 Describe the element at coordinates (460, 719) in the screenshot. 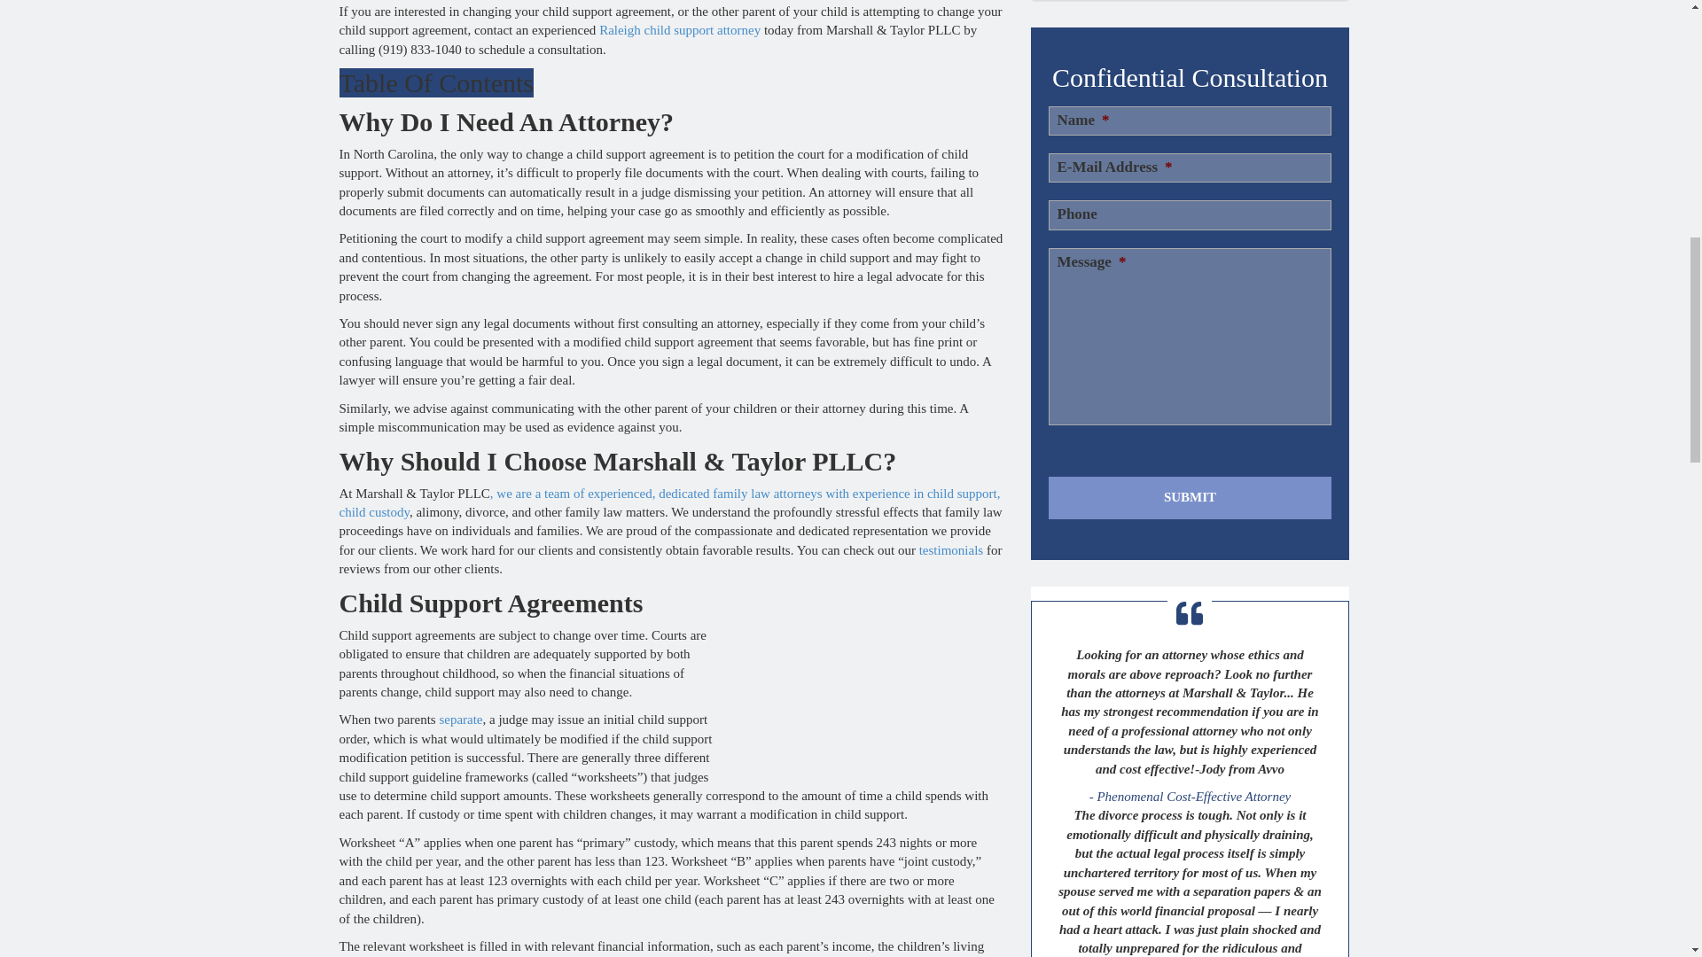

I see `separate` at that location.